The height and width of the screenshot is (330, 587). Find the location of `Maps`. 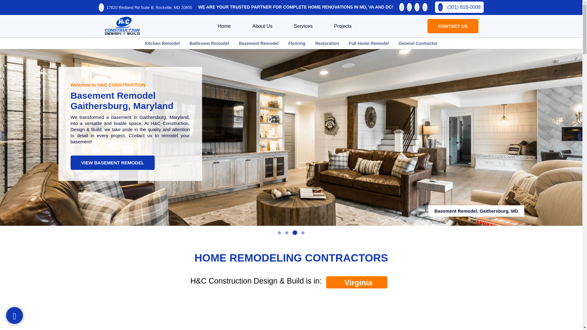

Maps is located at coordinates (20, 324).